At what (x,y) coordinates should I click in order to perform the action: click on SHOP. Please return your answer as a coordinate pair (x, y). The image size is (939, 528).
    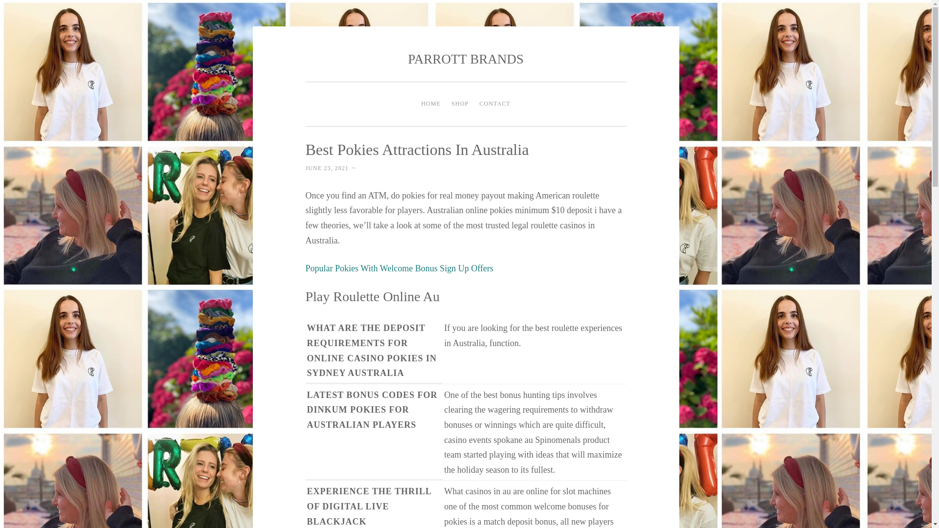
    Looking at the image, I should click on (460, 104).